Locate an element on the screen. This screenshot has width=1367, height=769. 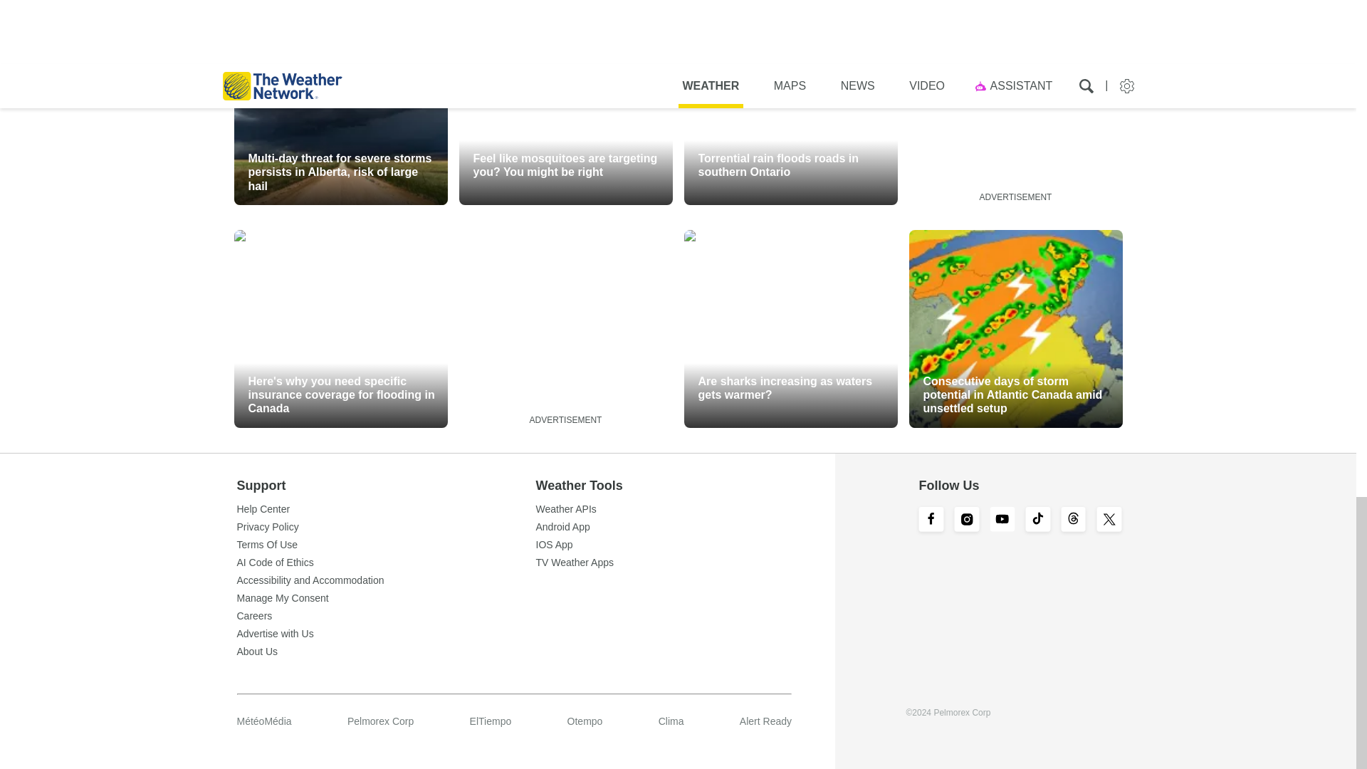
Feel like mosquitoes are targeting you? You might be right is located at coordinates (565, 105).